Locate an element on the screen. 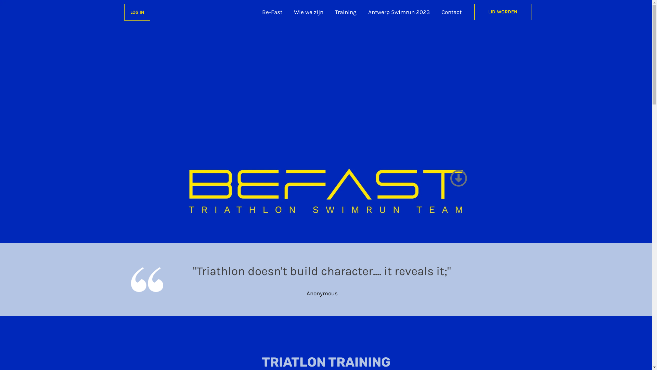 This screenshot has height=370, width=657. LID WORDEN is located at coordinates (503, 12).